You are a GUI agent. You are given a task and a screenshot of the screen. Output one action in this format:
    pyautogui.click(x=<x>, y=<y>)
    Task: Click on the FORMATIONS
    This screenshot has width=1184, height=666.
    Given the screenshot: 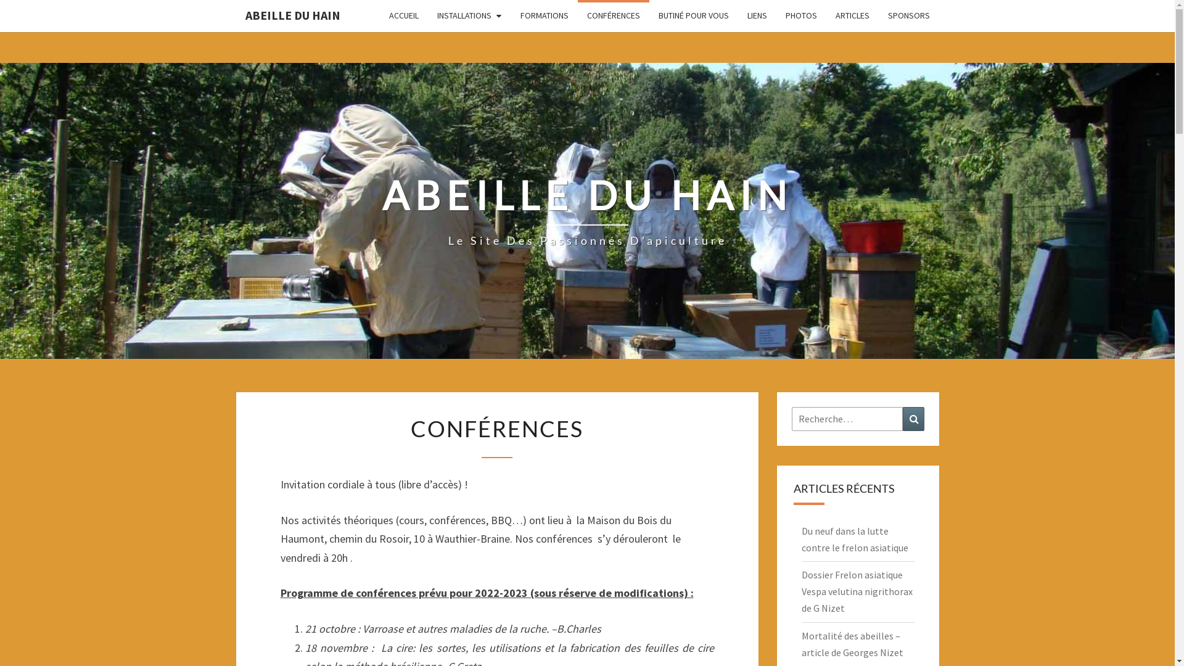 What is the action you would take?
    pyautogui.click(x=544, y=16)
    